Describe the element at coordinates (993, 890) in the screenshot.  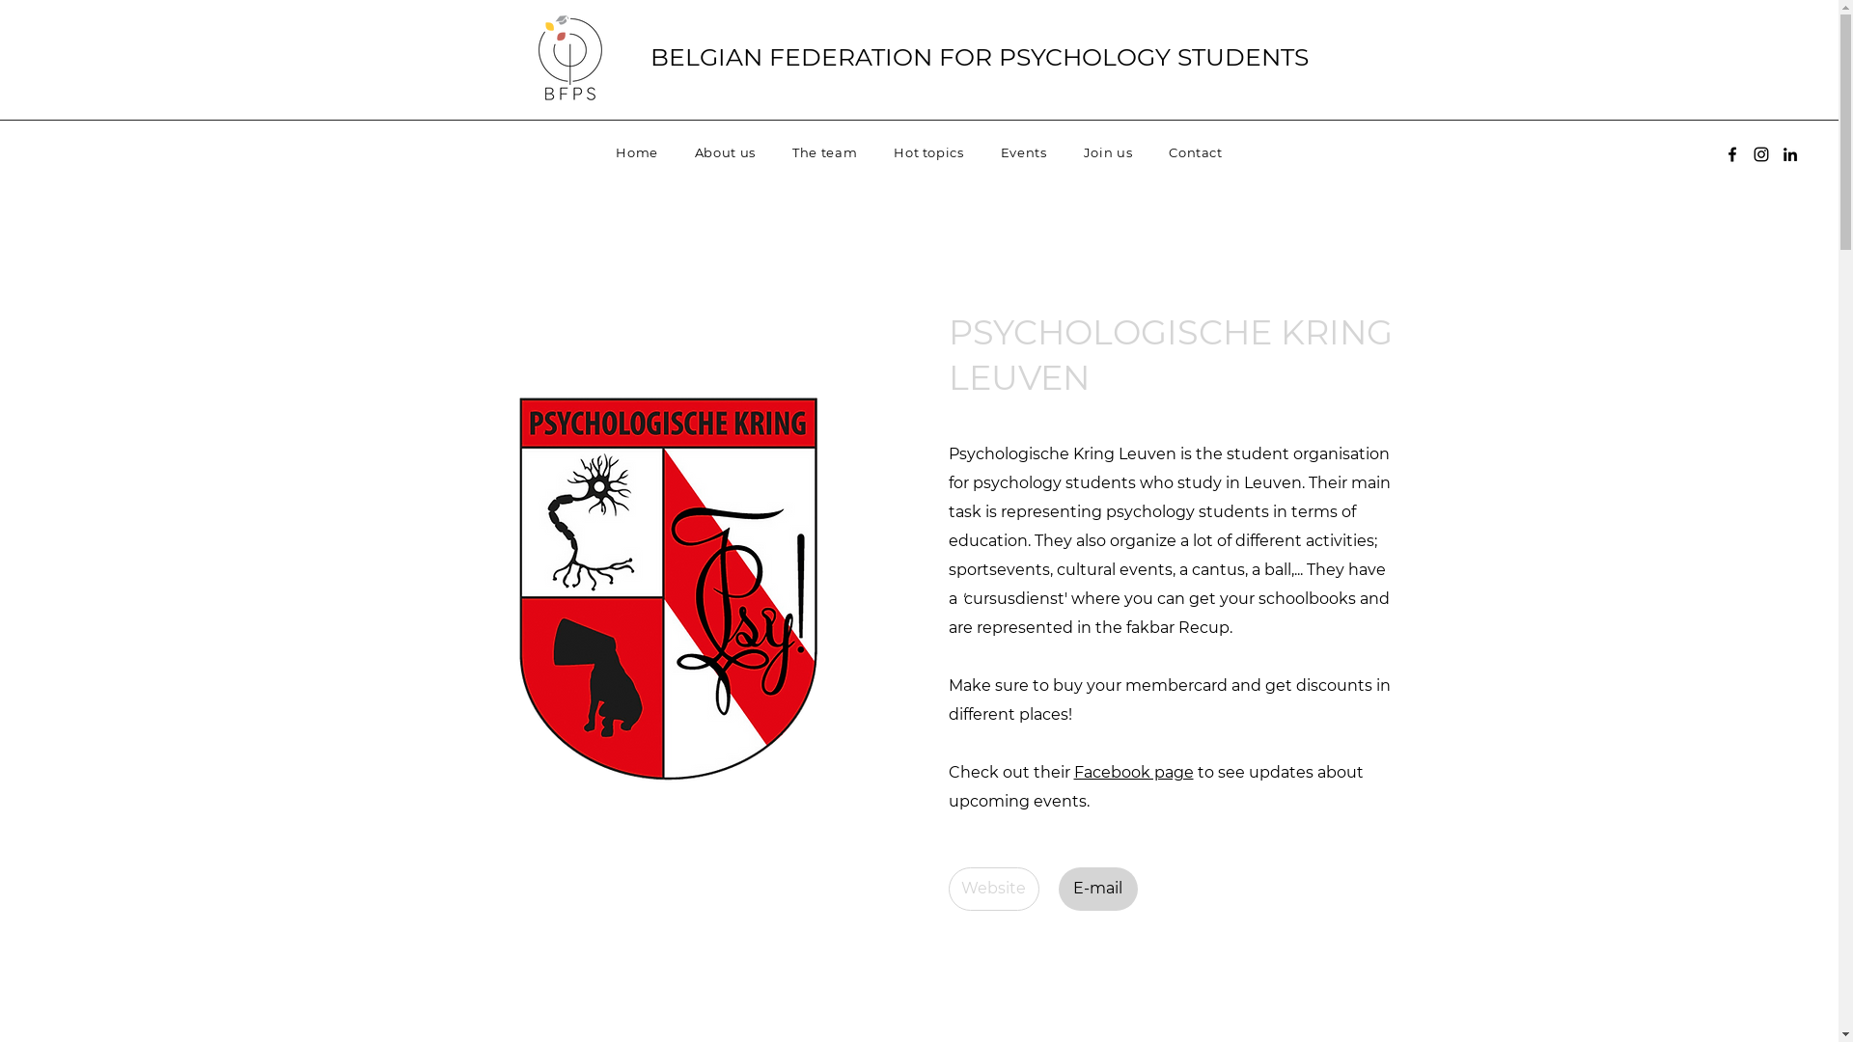
I see `Website` at that location.